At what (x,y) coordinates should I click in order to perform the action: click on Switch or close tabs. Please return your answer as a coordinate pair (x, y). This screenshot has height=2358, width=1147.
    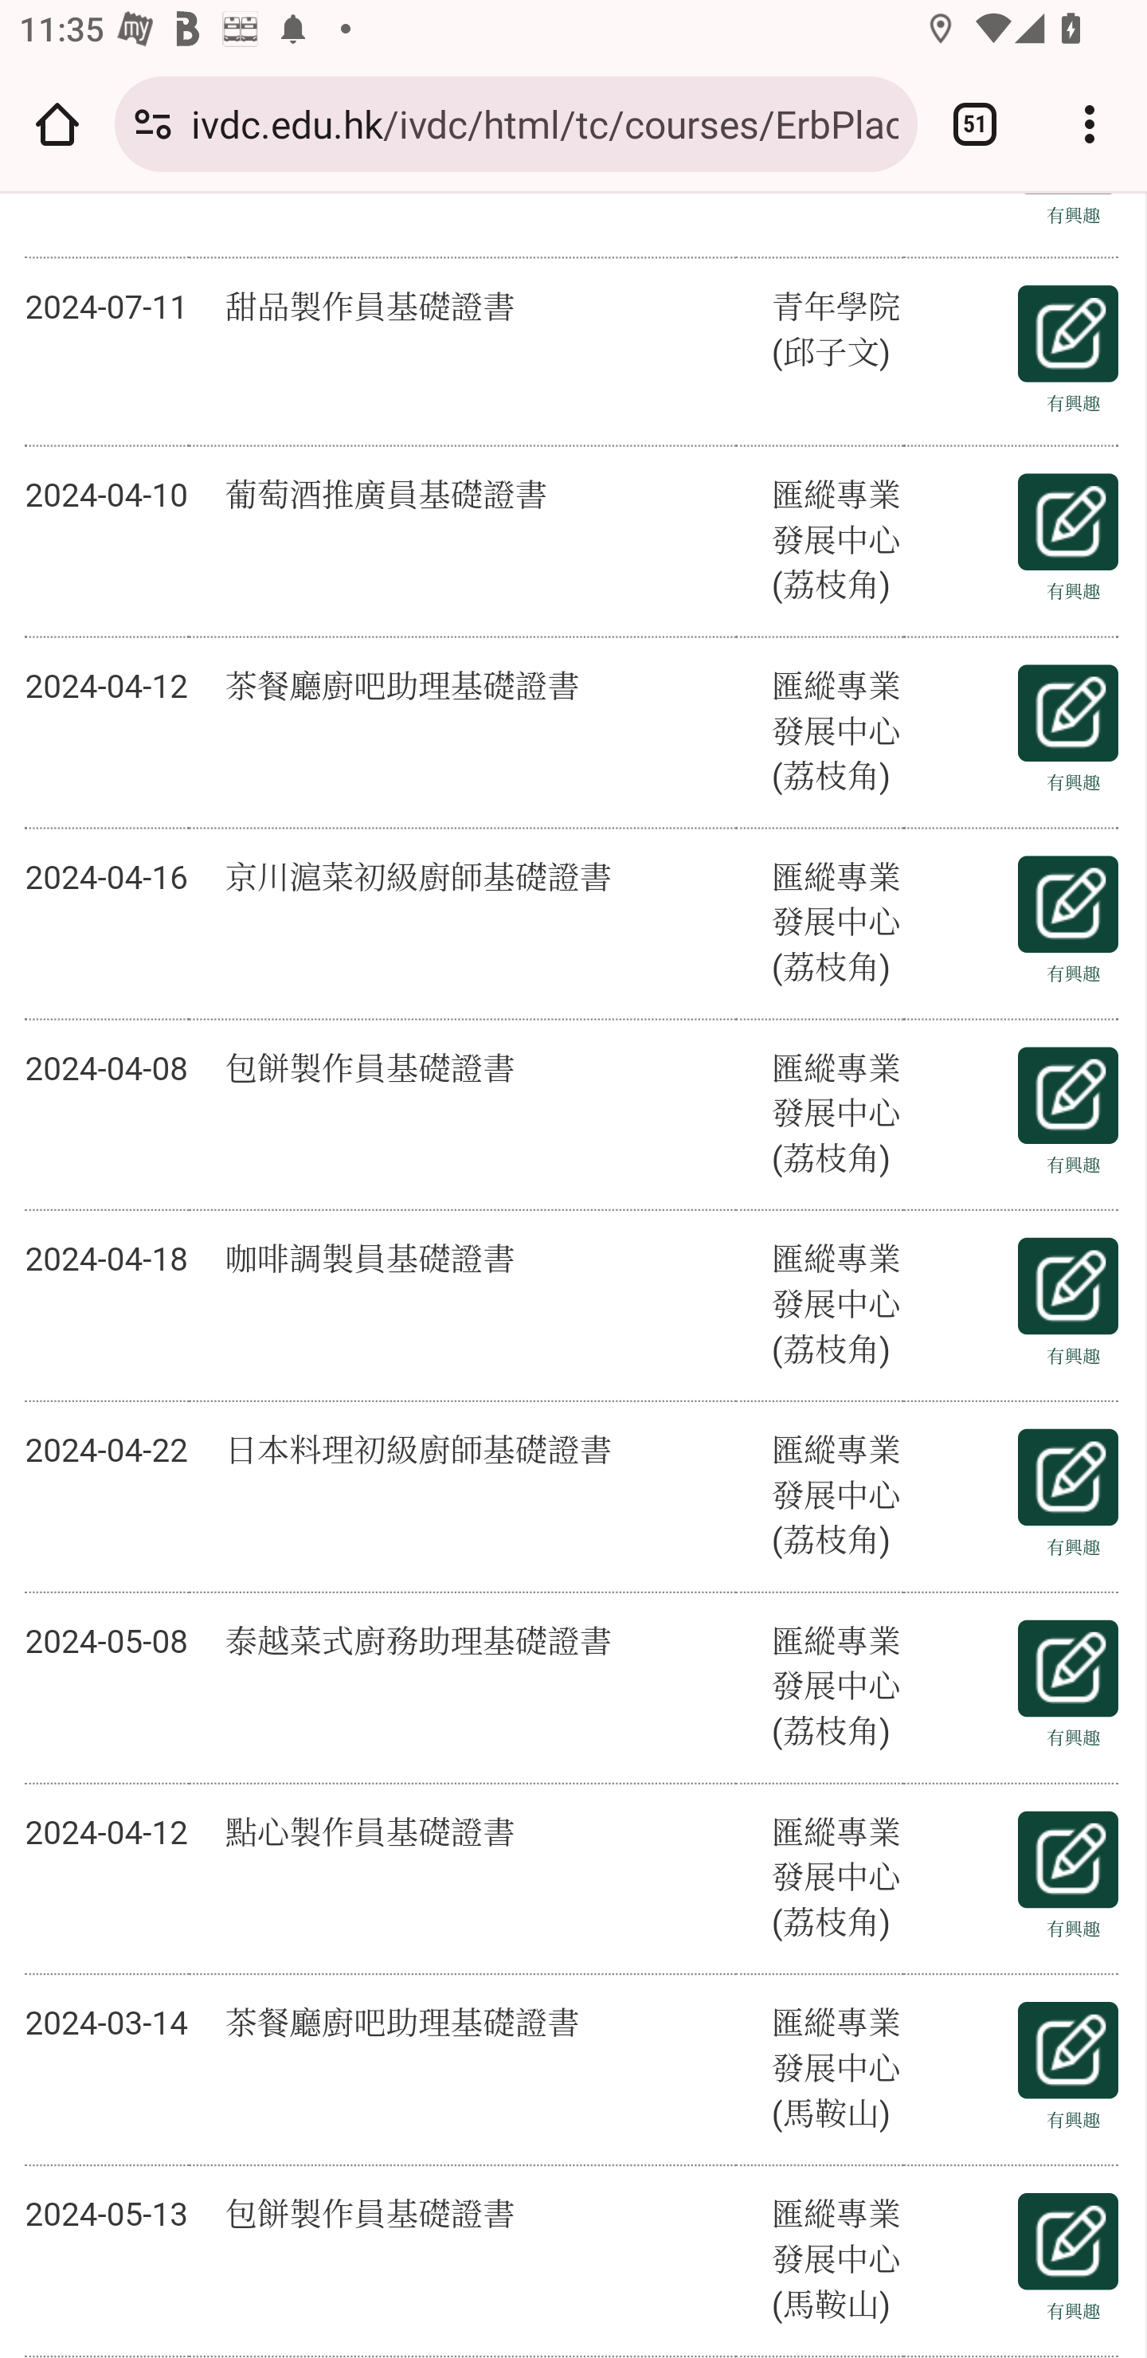
    Looking at the image, I should click on (975, 123).